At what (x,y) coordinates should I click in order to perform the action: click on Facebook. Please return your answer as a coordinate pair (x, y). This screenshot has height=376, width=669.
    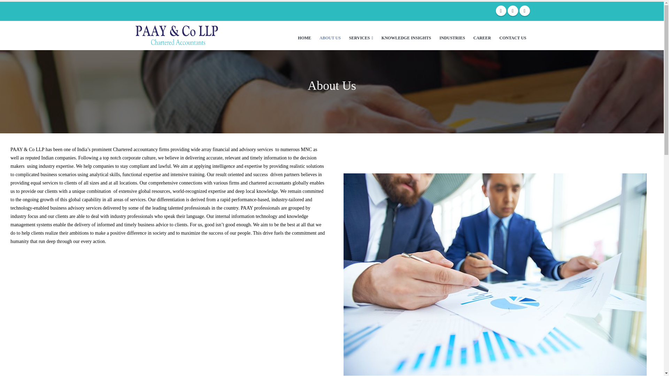
    Looking at the image, I should click on (500, 11).